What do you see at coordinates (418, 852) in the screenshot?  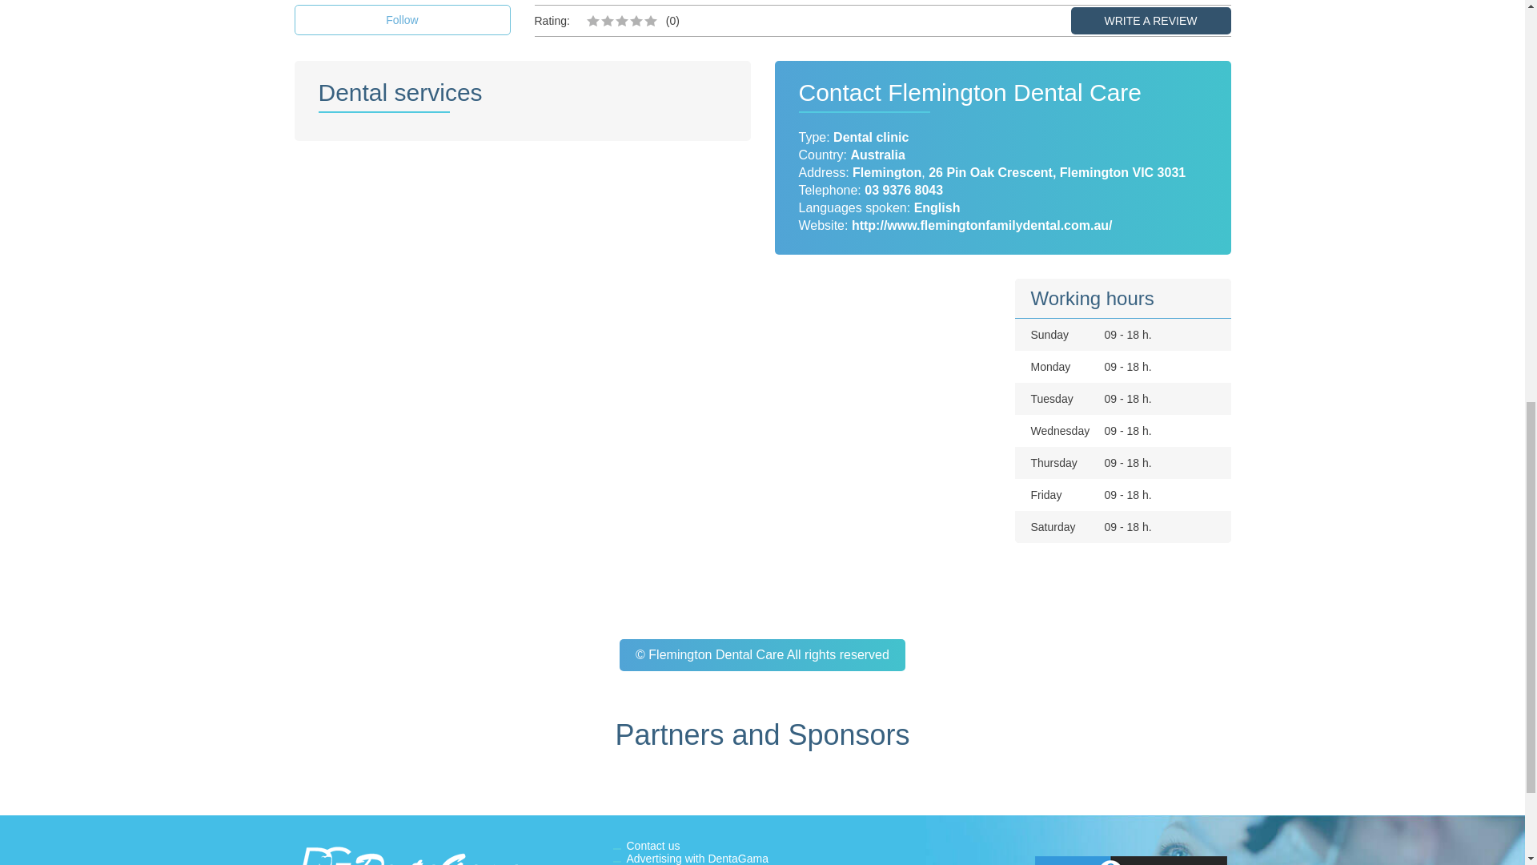 I see `DentaGama` at bounding box center [418, 852].